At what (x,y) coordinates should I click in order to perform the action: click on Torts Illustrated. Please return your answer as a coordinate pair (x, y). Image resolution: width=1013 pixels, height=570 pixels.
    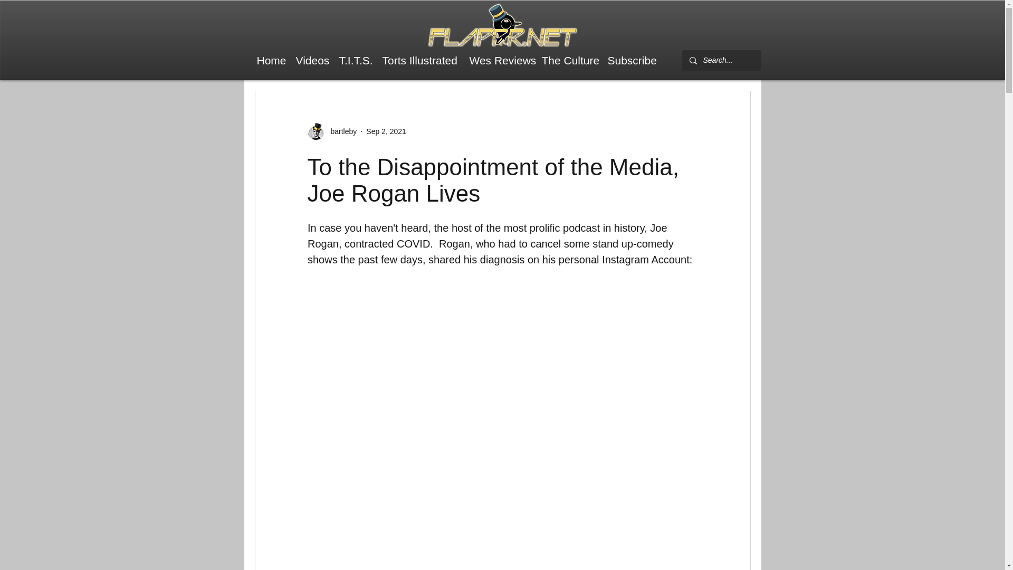
    Looking at the image, I should click on (420, 60).